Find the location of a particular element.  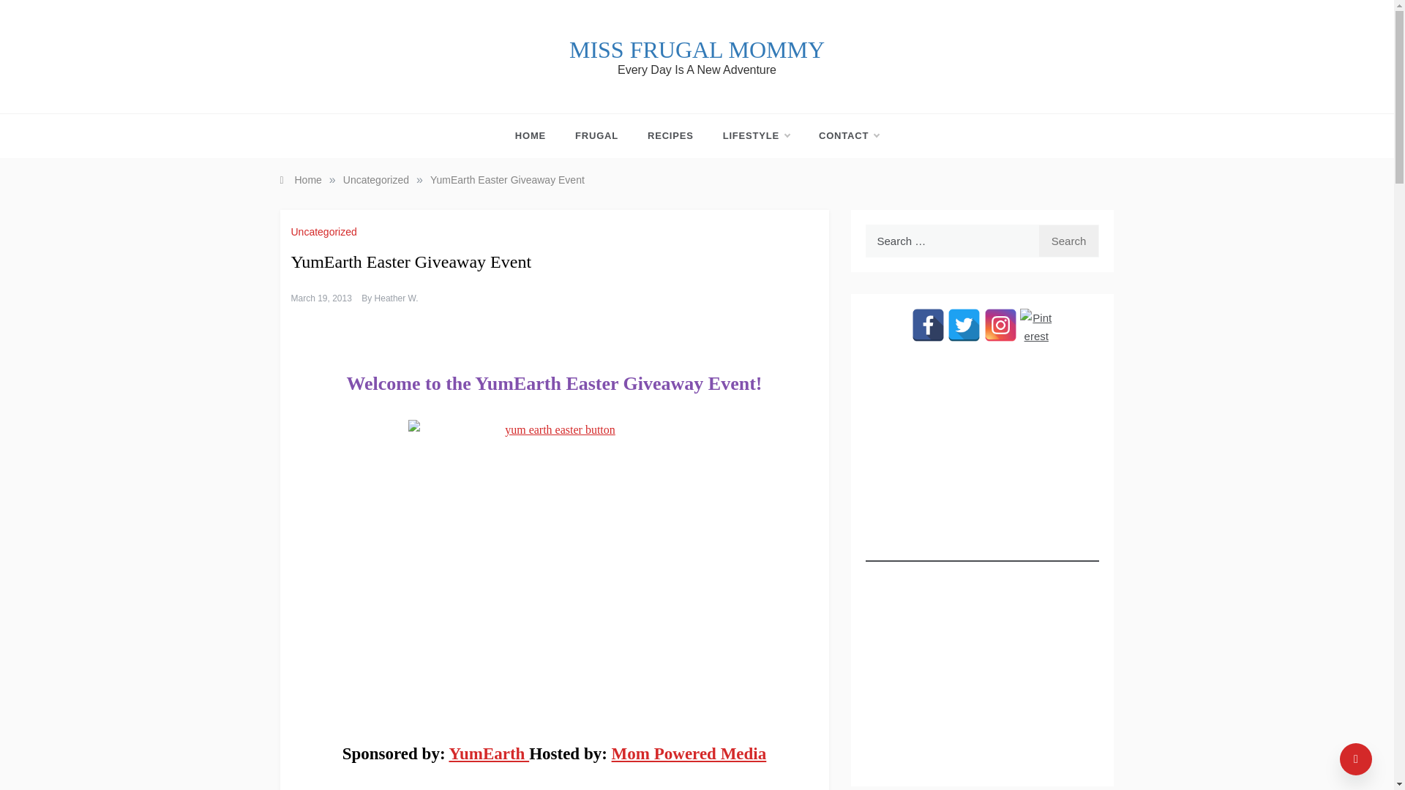

Twitter is located at coordinates (964, 325).